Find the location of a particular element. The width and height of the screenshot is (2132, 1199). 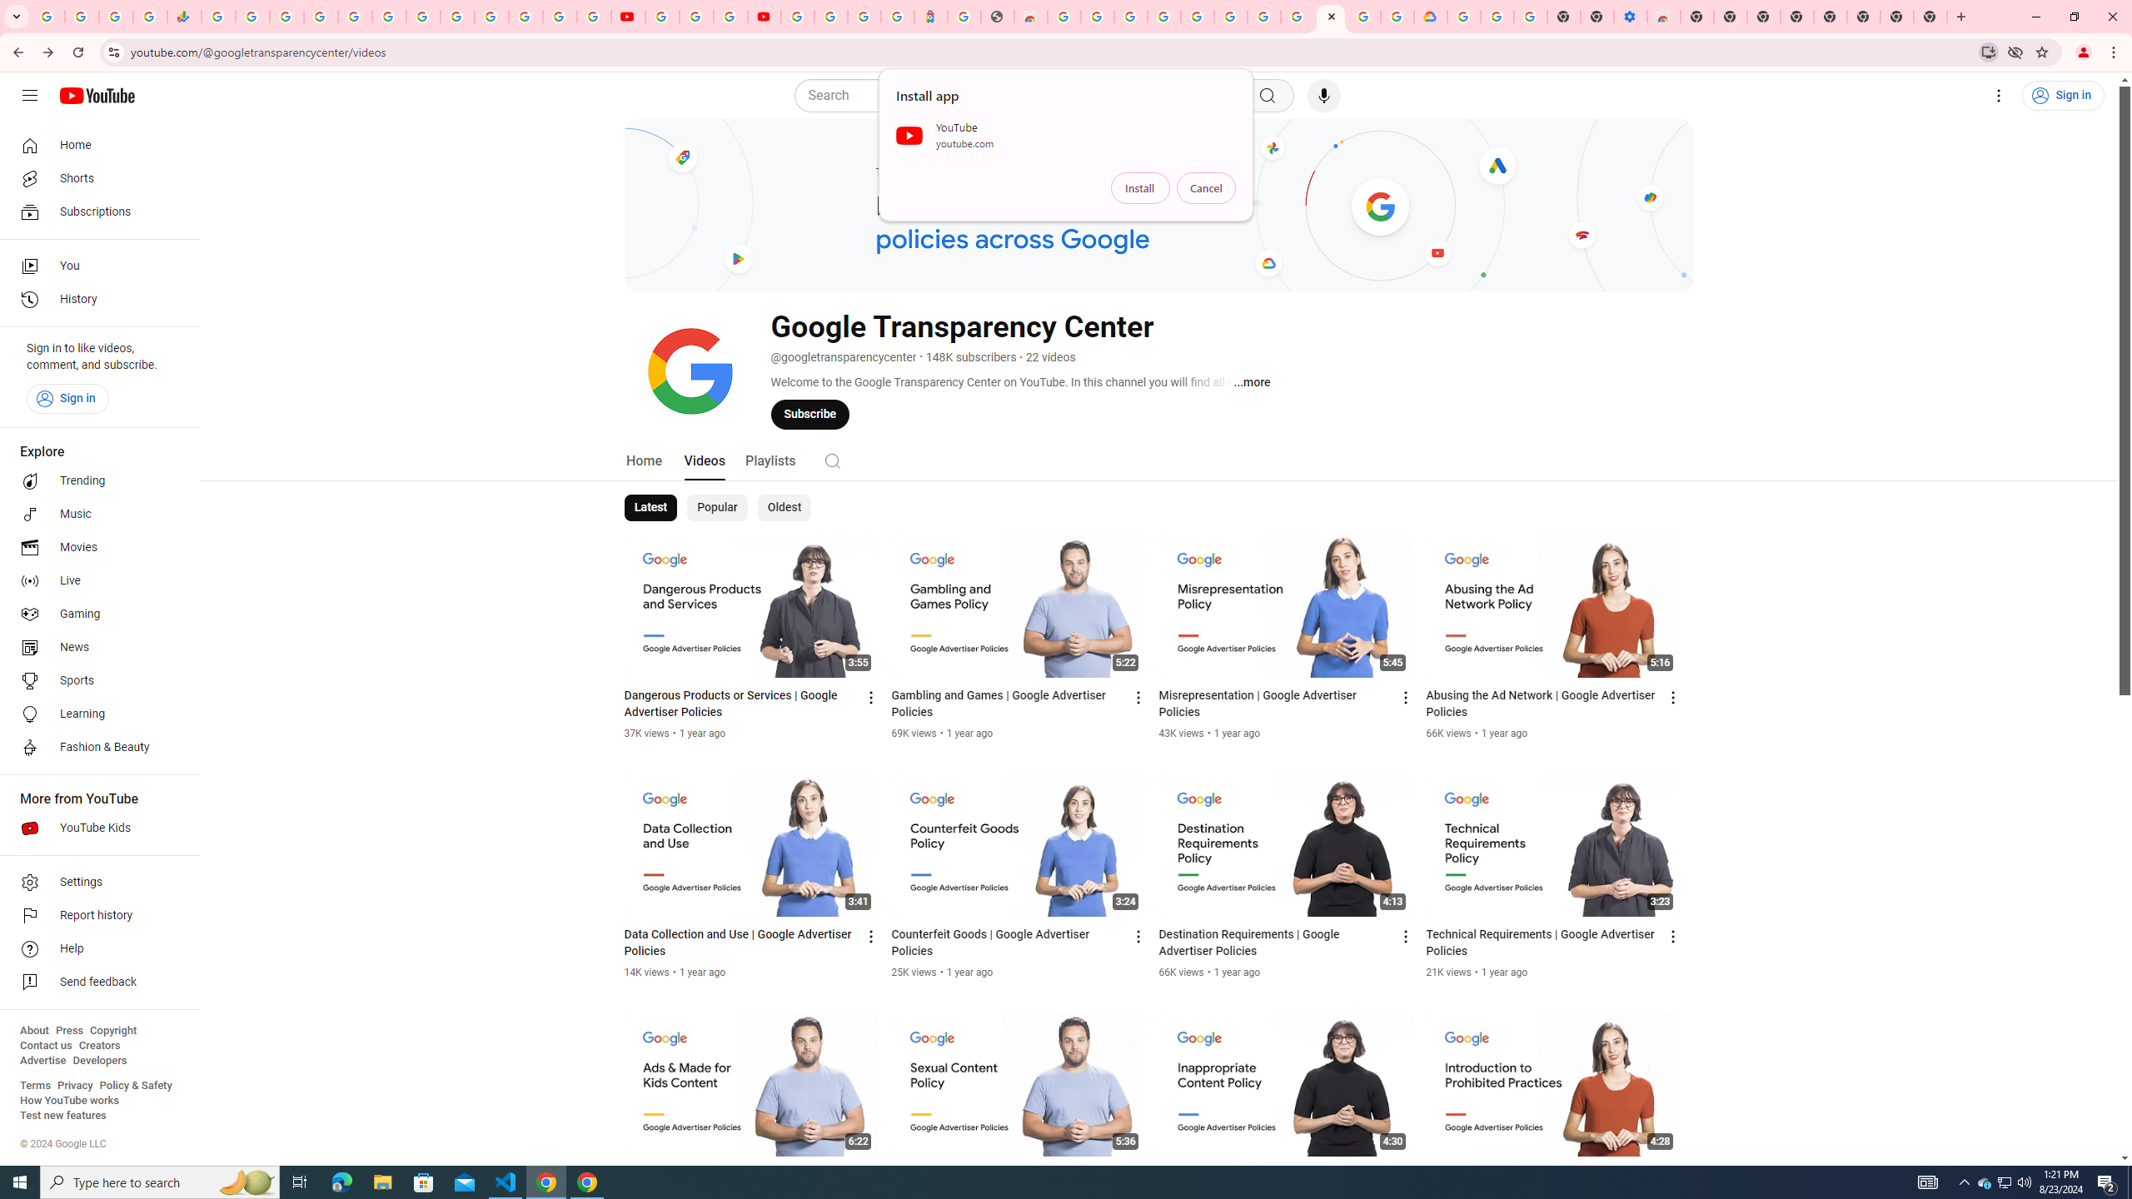

Create your Google Account is located at coordinates (730, 17).